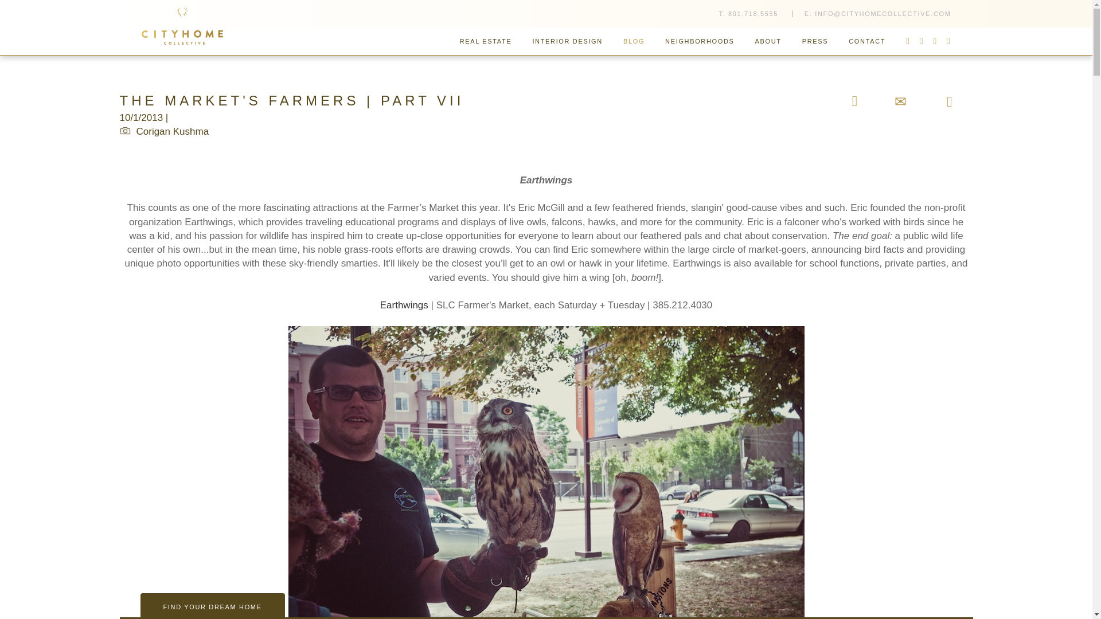 This screenshot has height=619, width=1101. Describe the element at coordinates (753, 14) in the screenshot. I see `801.718.5555` at that location.